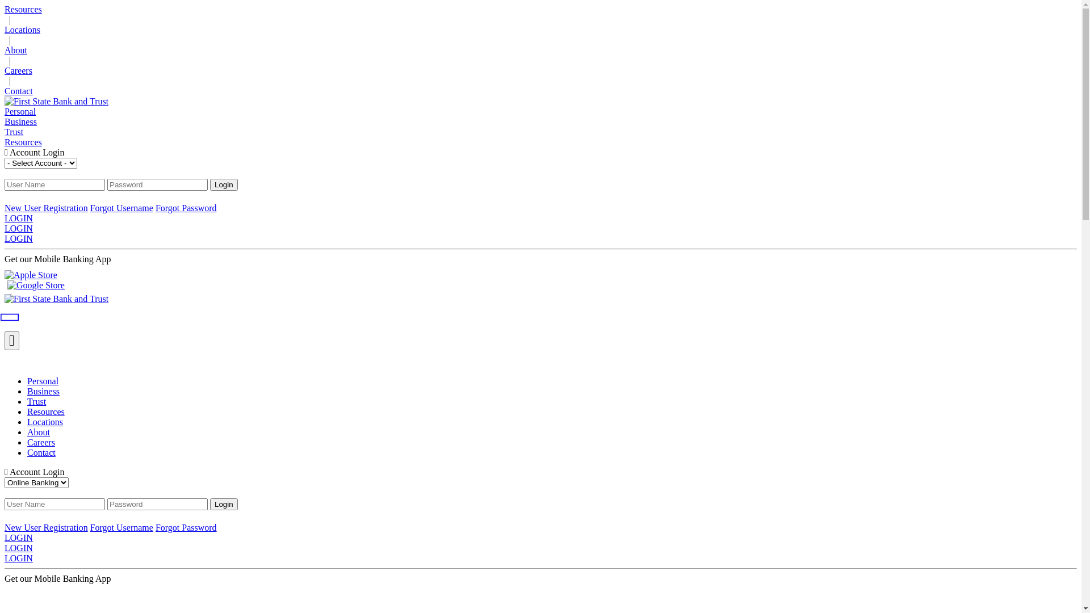  Describe the element at coordinates (552, 422) in the screenshot. I see `Locations` at that location.